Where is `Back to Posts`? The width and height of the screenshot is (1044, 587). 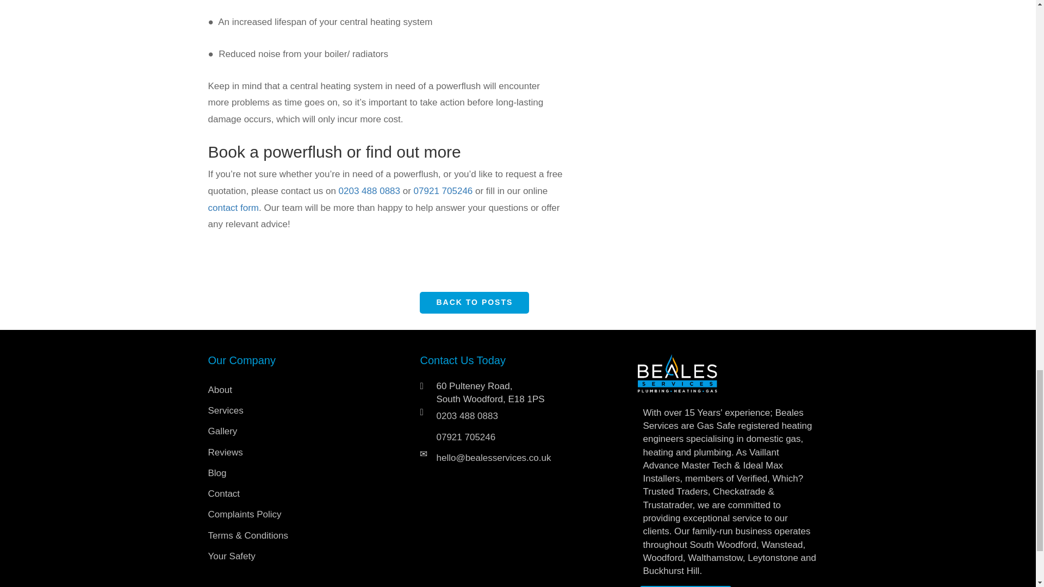
Back to Posts is located at coordinates (474, 302).